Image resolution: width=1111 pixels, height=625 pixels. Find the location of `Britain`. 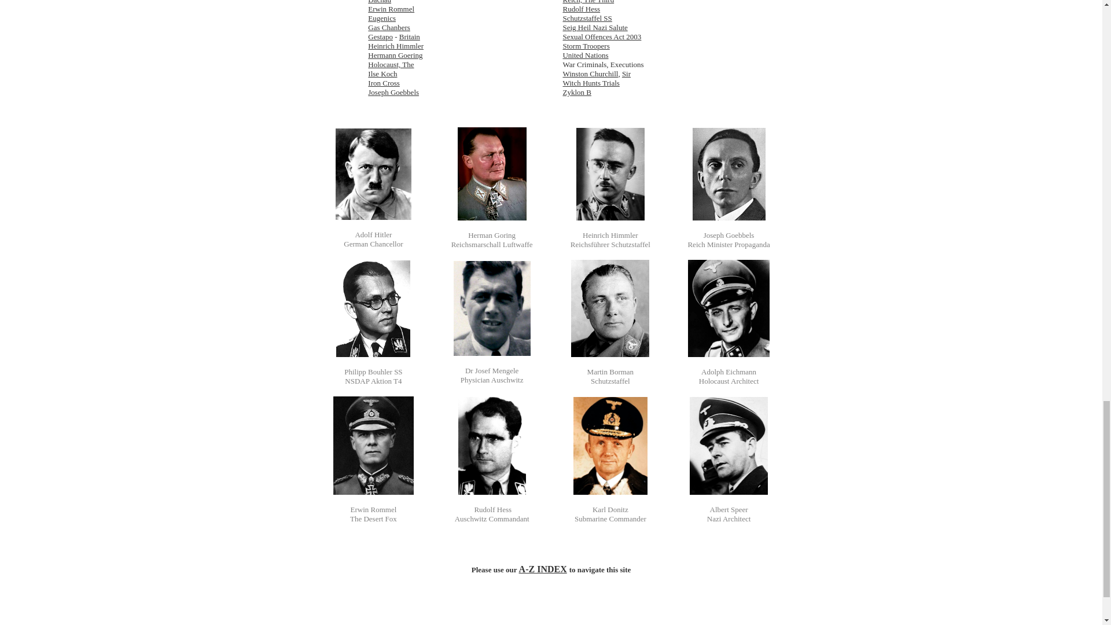

Britain is located at coordinates (409, 37).